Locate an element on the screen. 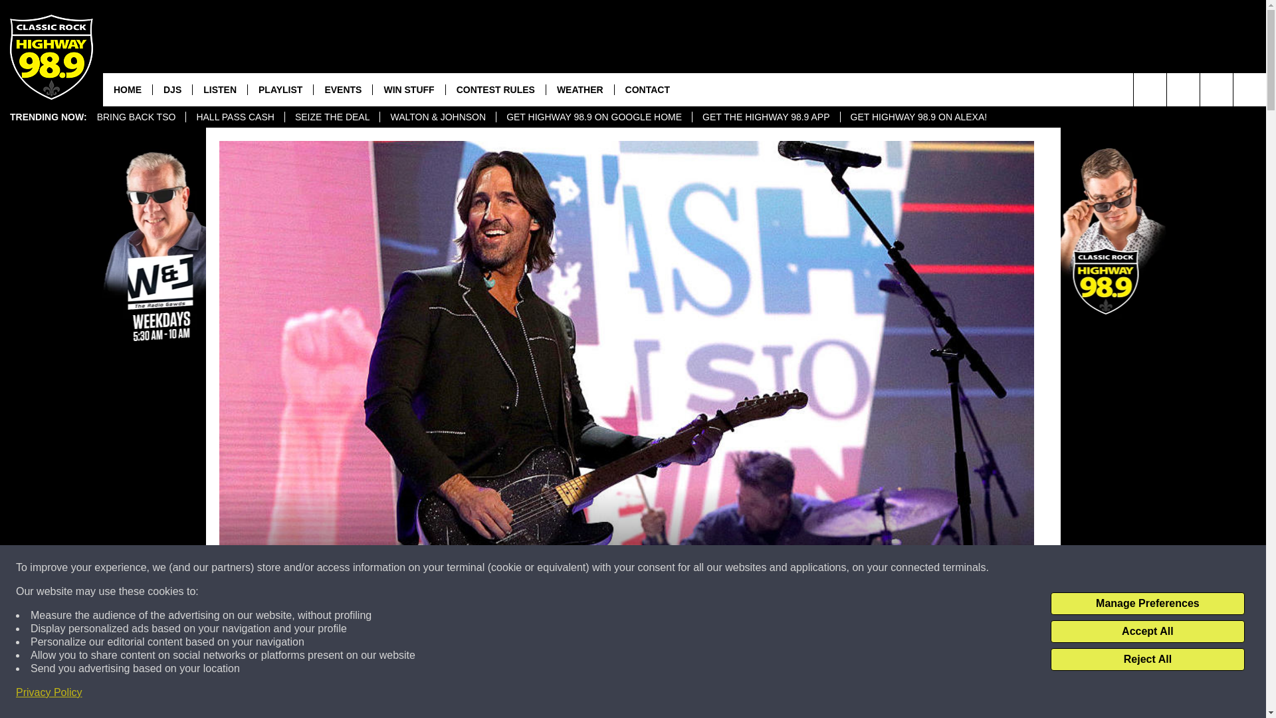 Image resolution: width=1276 pixels, height=718 pixels. BRING BACK TSO is located at coordinates (136, 117).